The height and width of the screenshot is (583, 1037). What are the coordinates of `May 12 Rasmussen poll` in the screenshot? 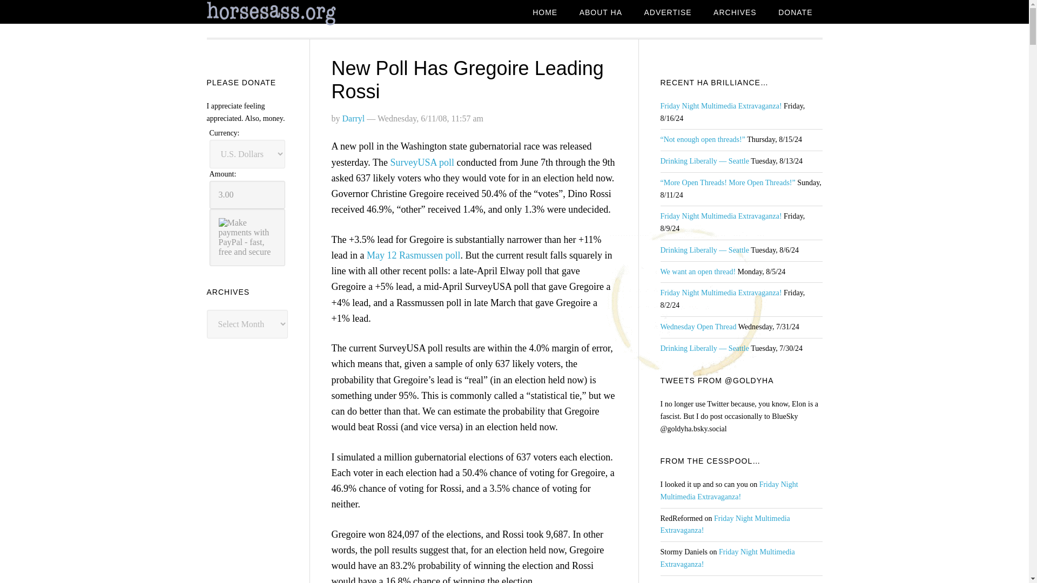 It's located at (414, 255).